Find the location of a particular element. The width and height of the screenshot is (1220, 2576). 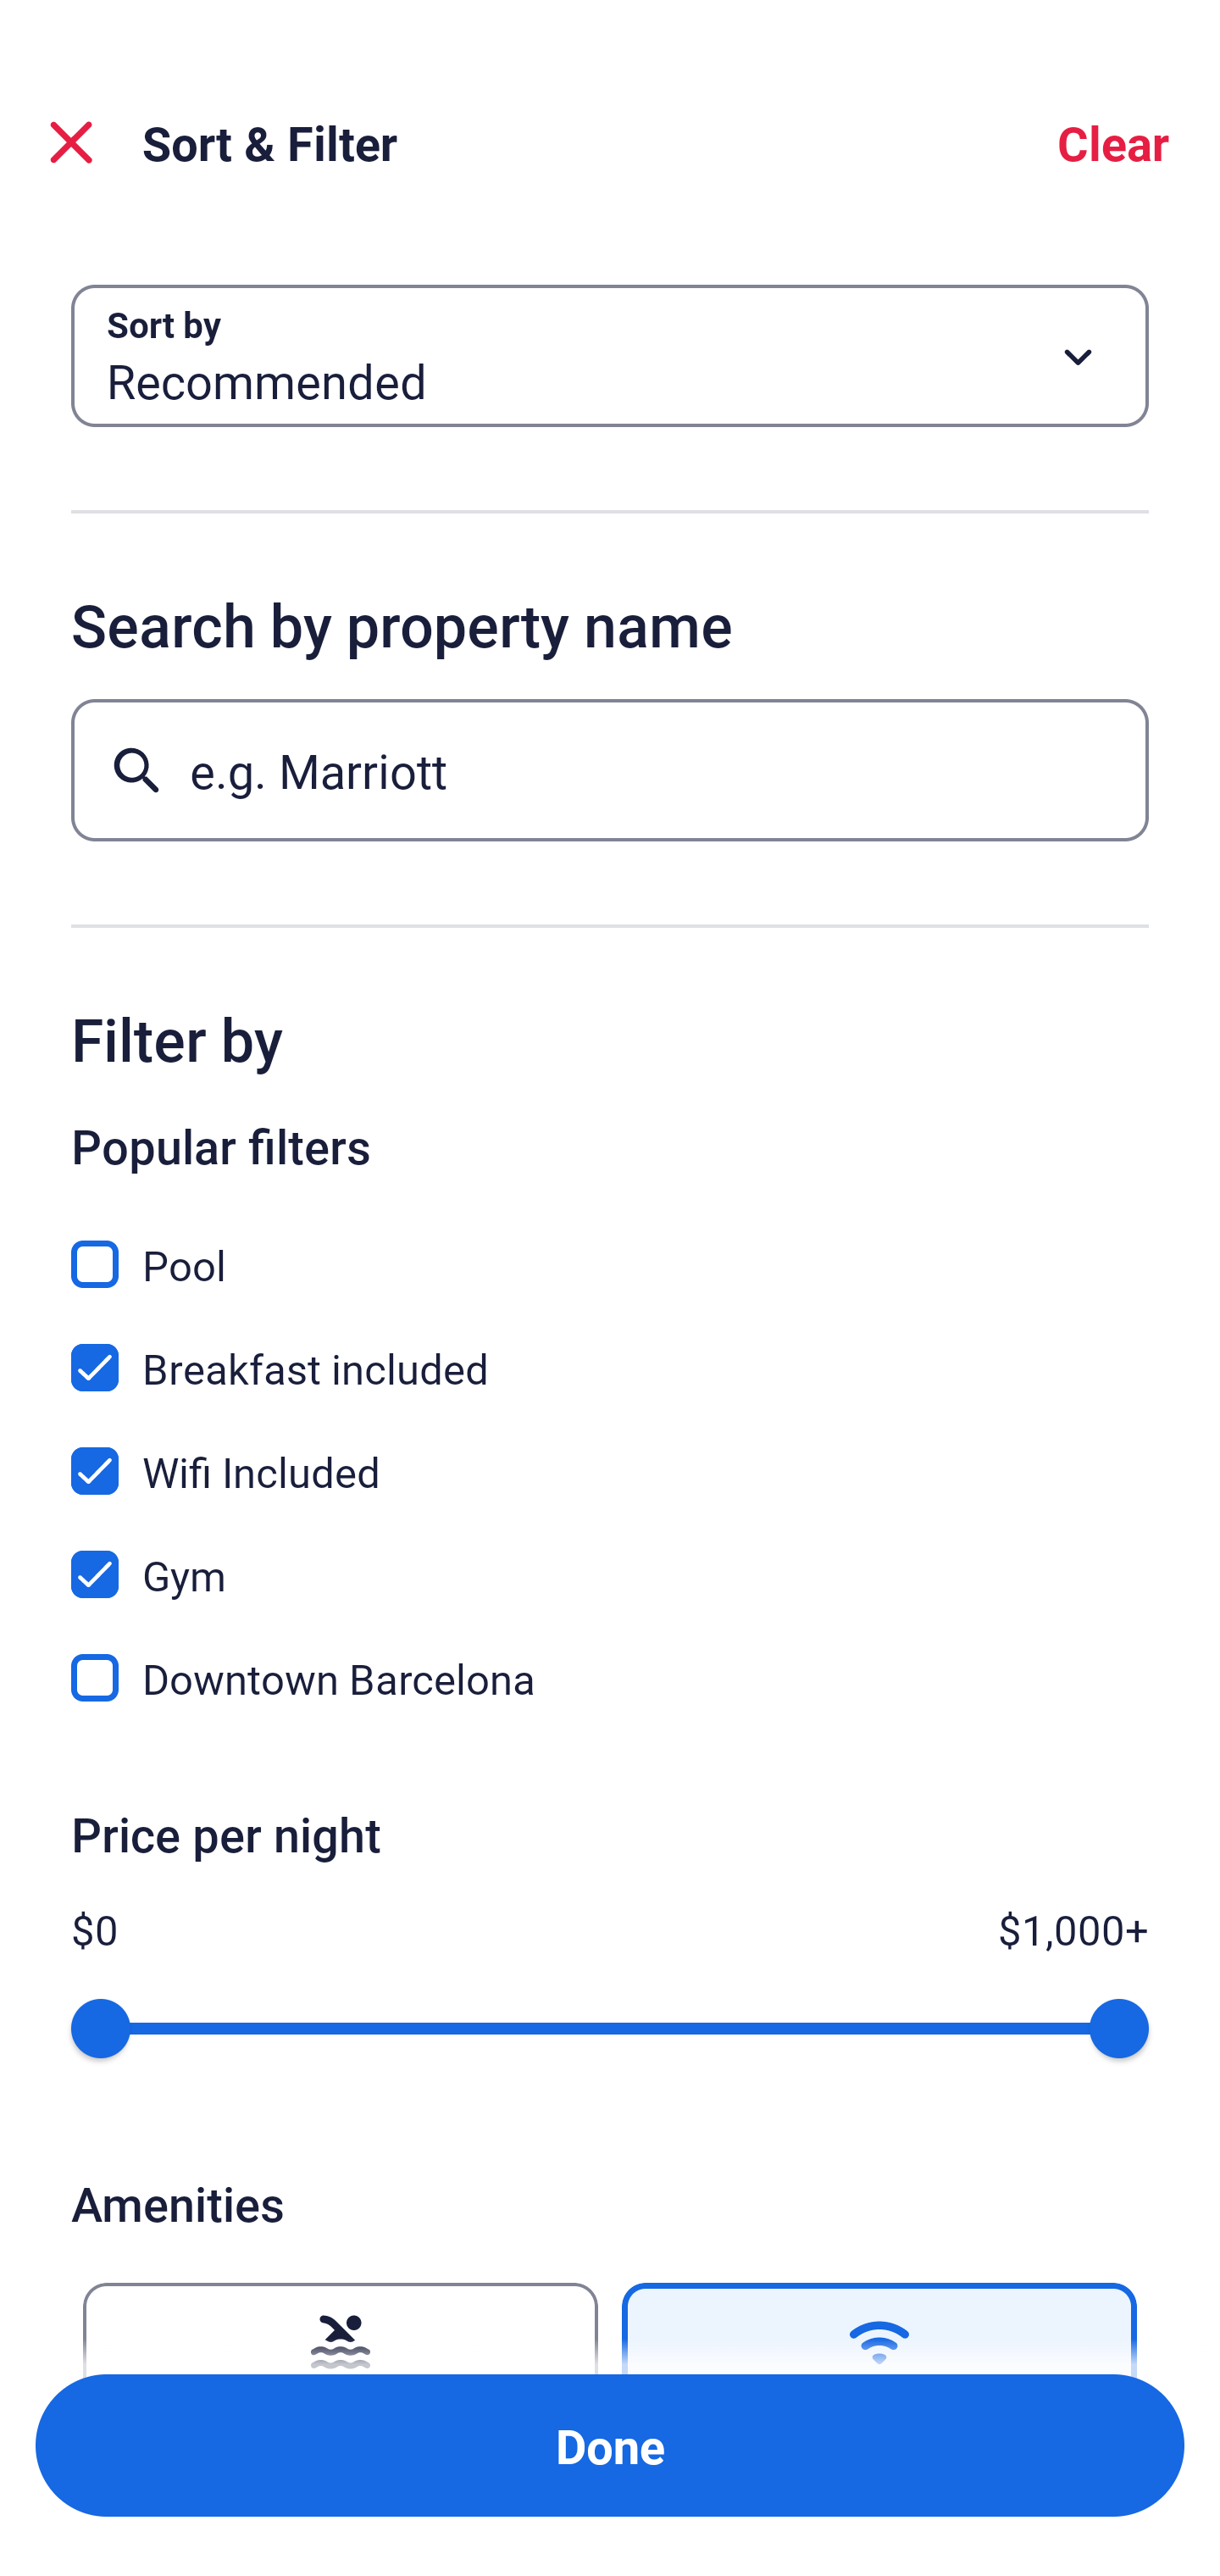

Pool, Pool is located at coordinates (610, 1246).